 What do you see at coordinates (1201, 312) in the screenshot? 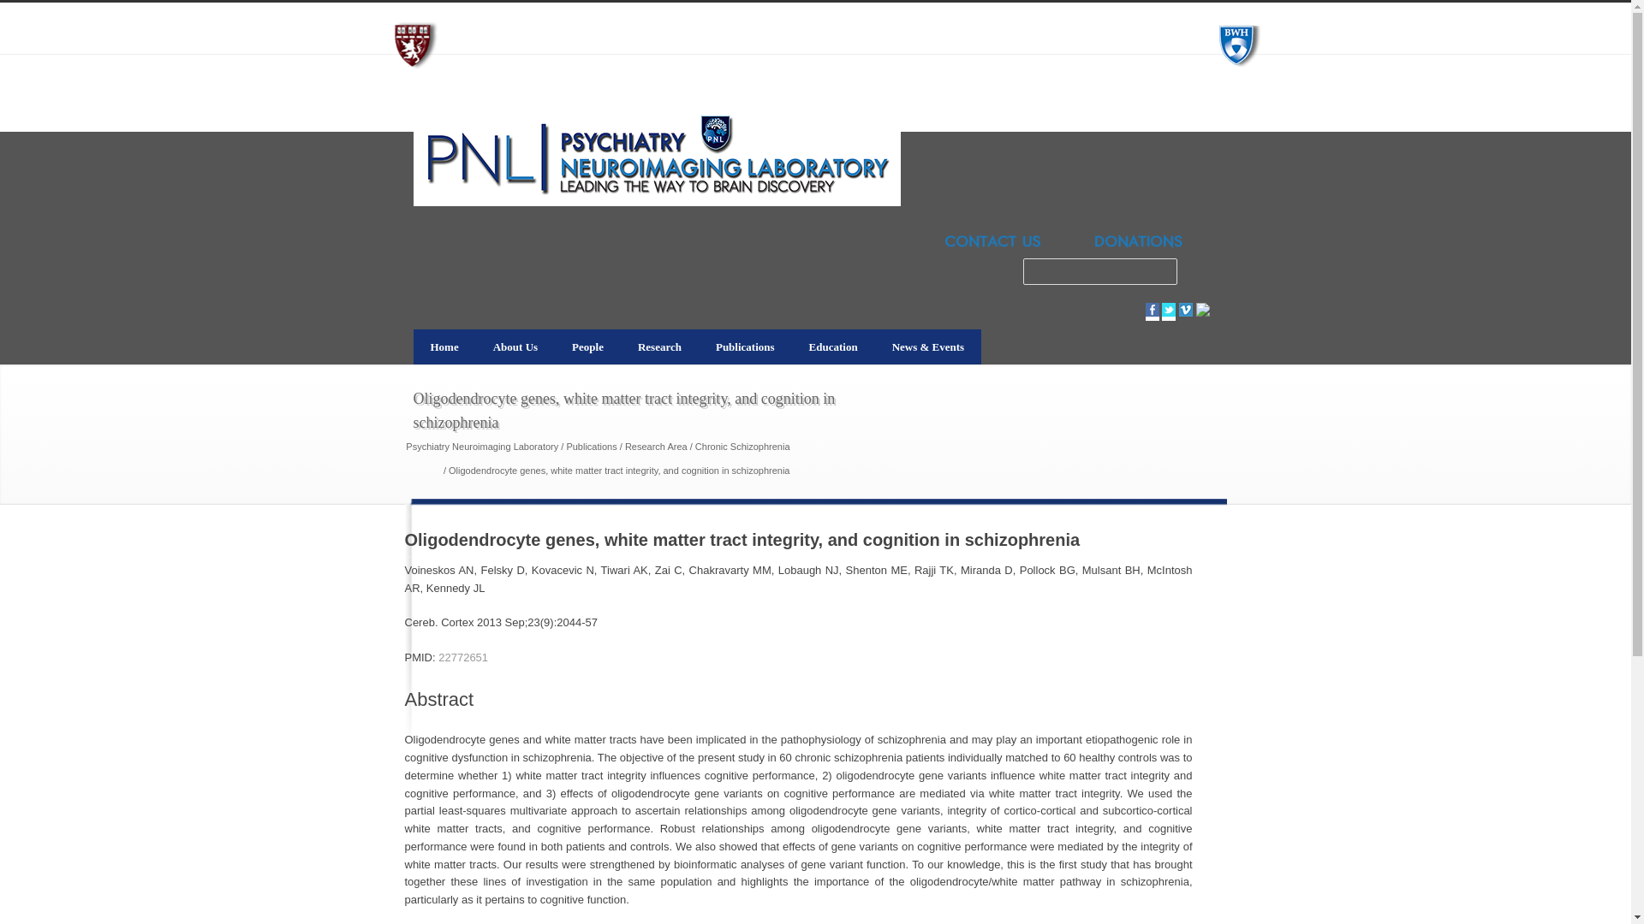
I see `Instagram` at bounding box center [1201, 312].